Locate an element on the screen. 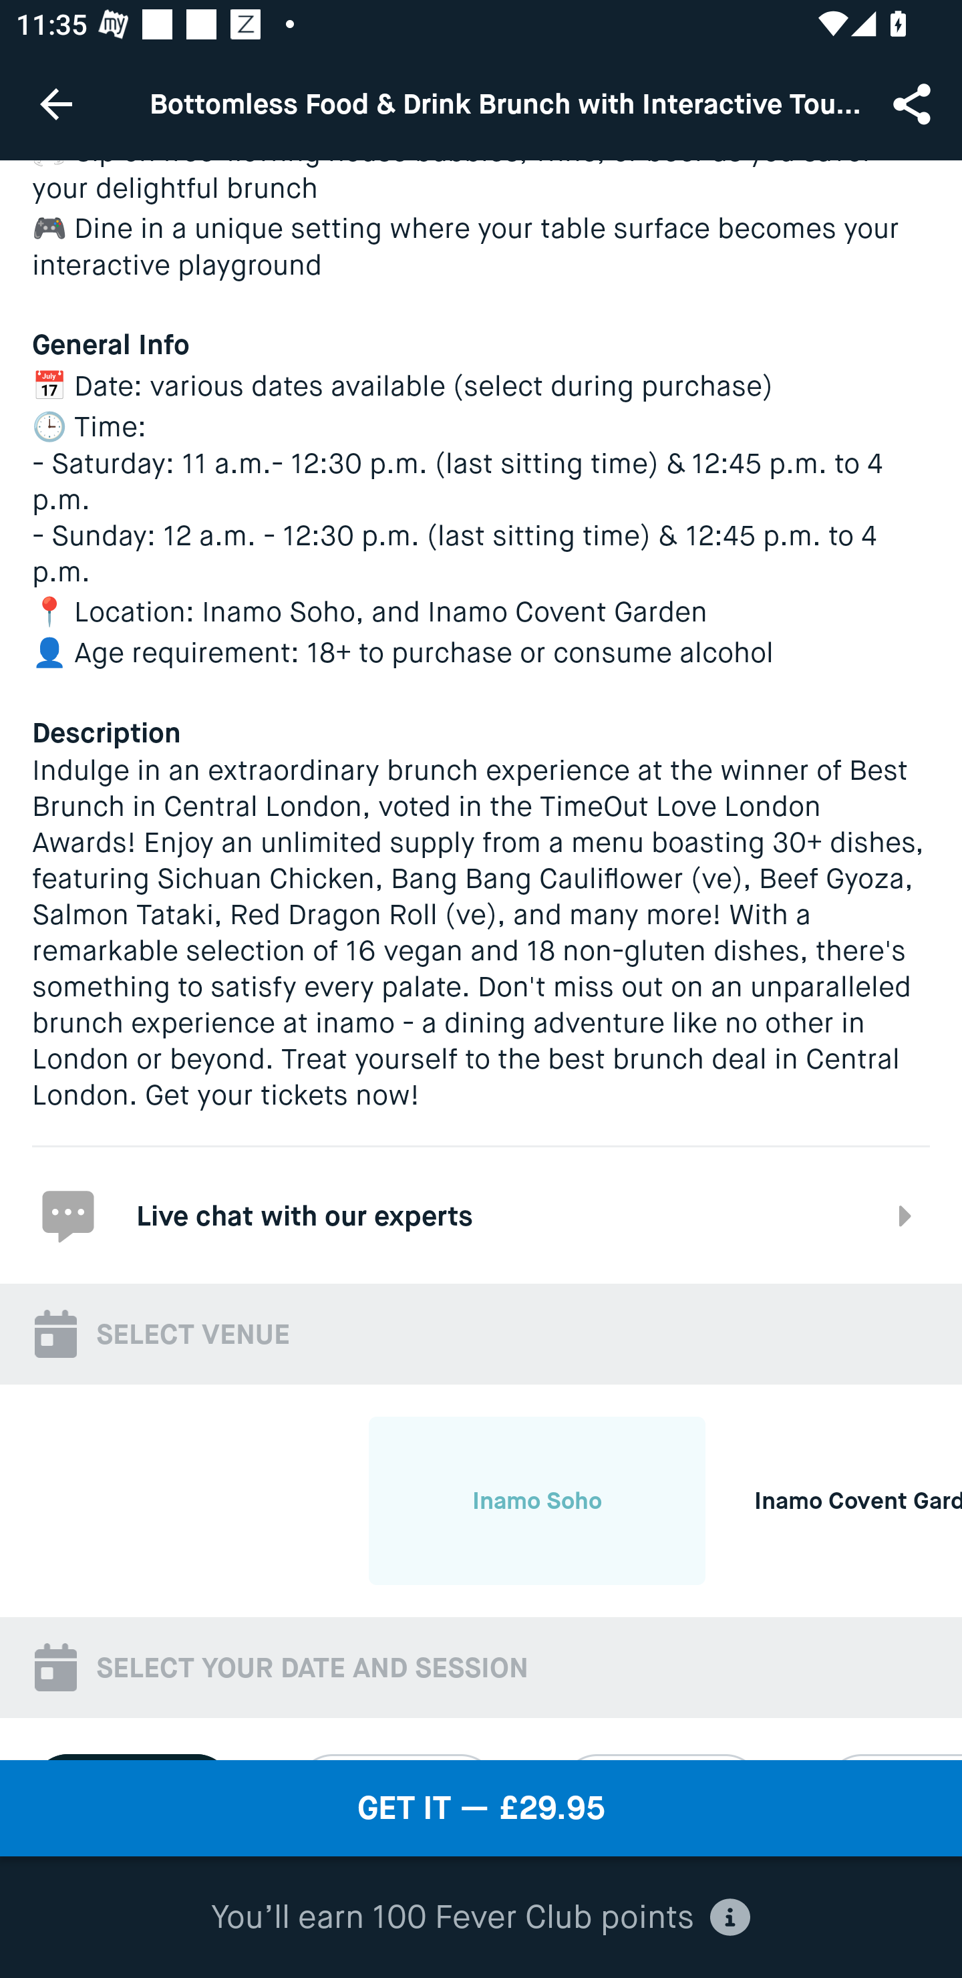 This screenshot has width=962, height=1978. Inamo Soho is located at coordinates (536, 1500).